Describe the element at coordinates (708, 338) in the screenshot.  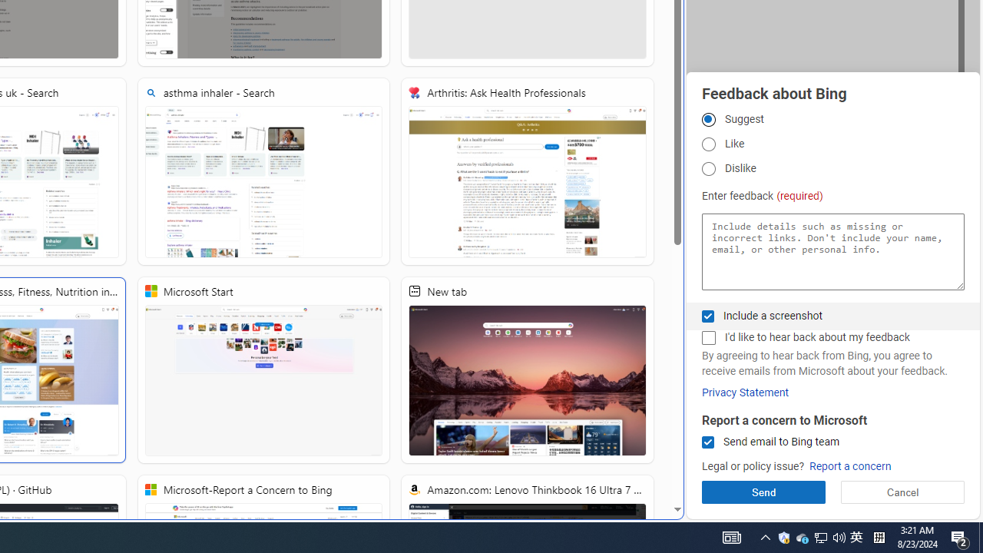
I see `I'd like to hear back about my feedback` at that location.